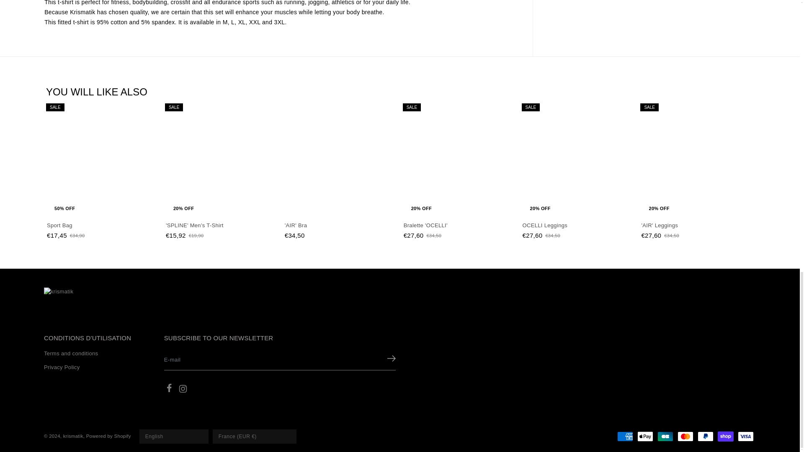 This screenshot has width=804, height=452. What do you see at coordinates (625, 437) in the screenshot?
I see `American Express` at bounding box center [625, 437].